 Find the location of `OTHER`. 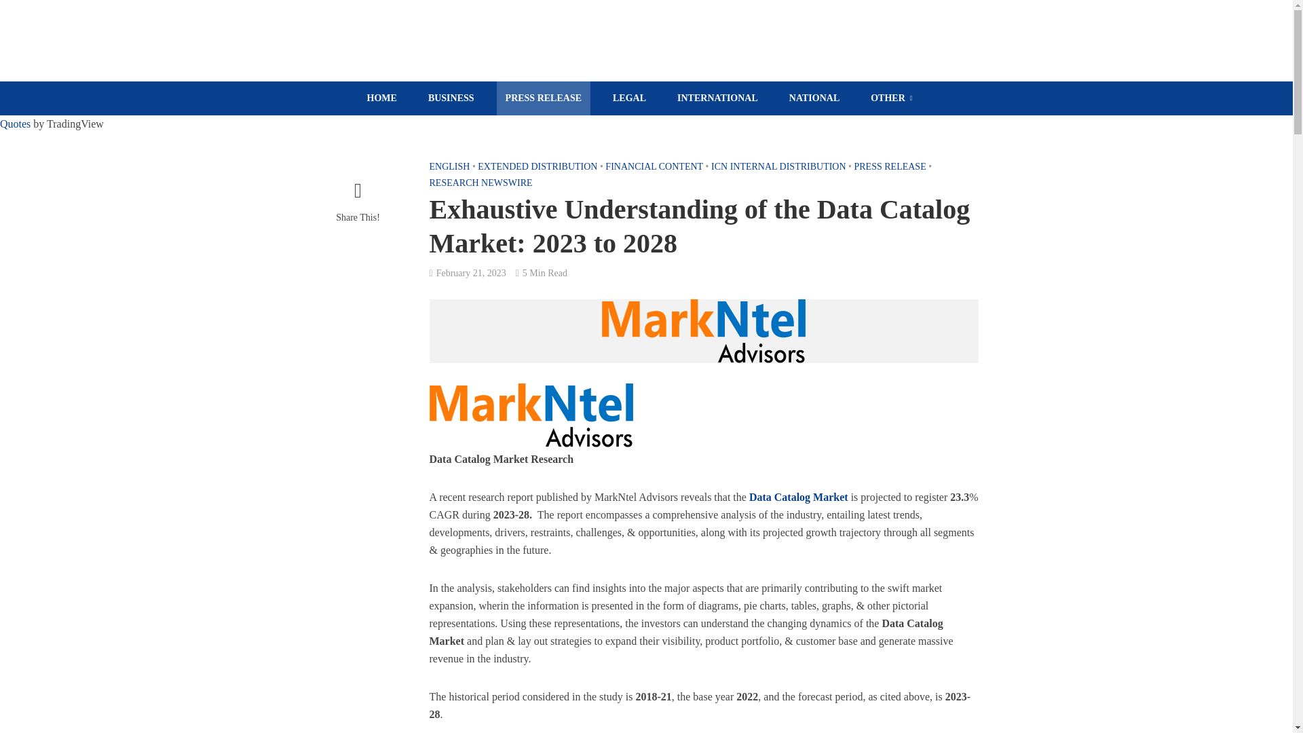

OTHER is located at coordinates (891, 98).